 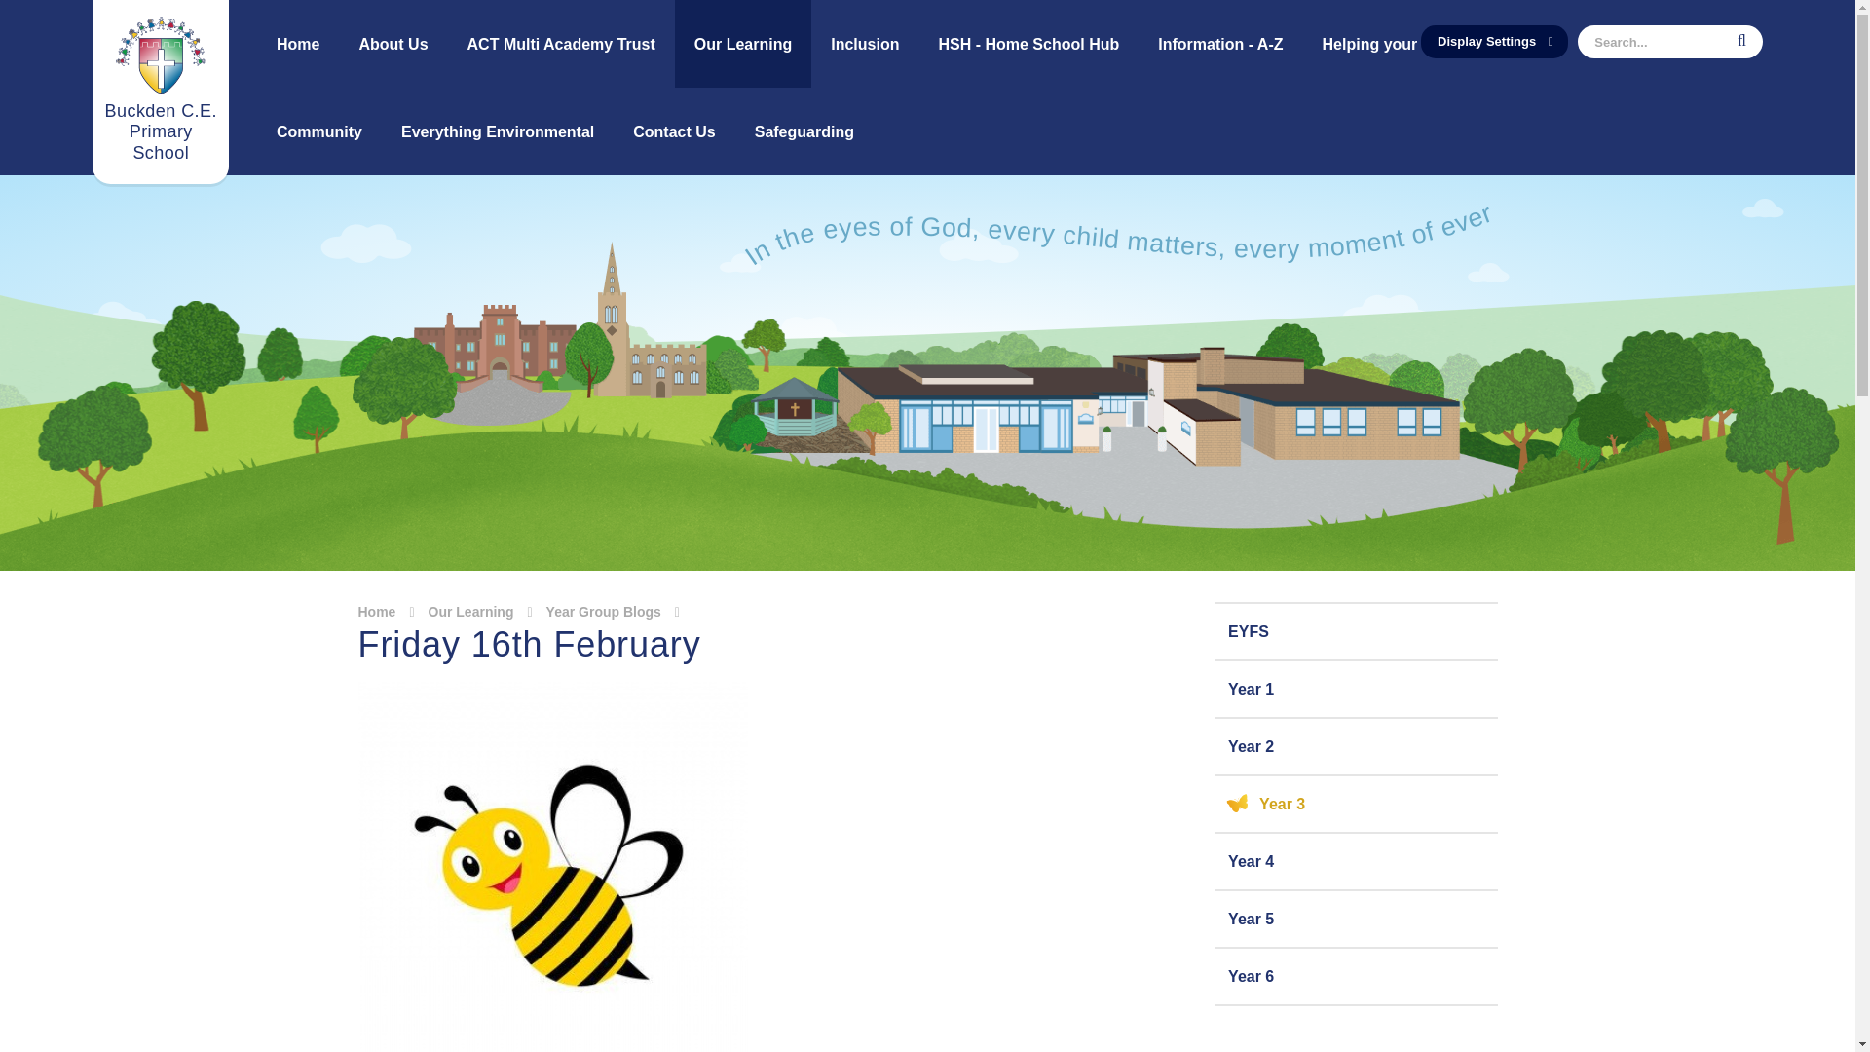 What do you see at coordinates (1670, 41) in the screenshot?
I see `Search...` at bounding box center [1670, 41].